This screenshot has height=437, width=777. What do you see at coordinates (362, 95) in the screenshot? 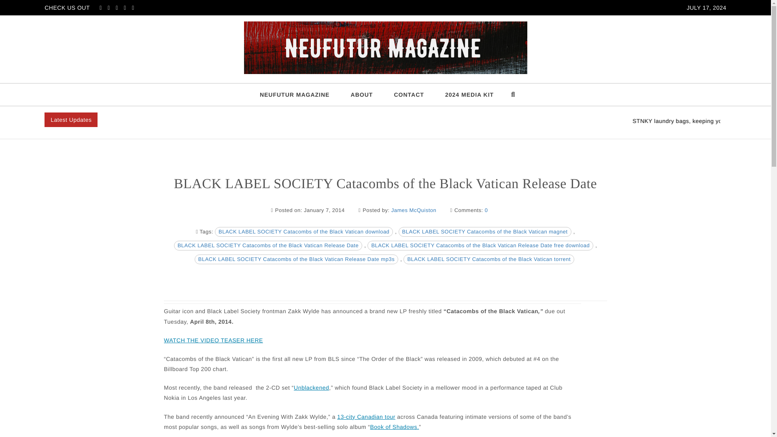
I see `ABOUT` at bounding box center [362, 95].